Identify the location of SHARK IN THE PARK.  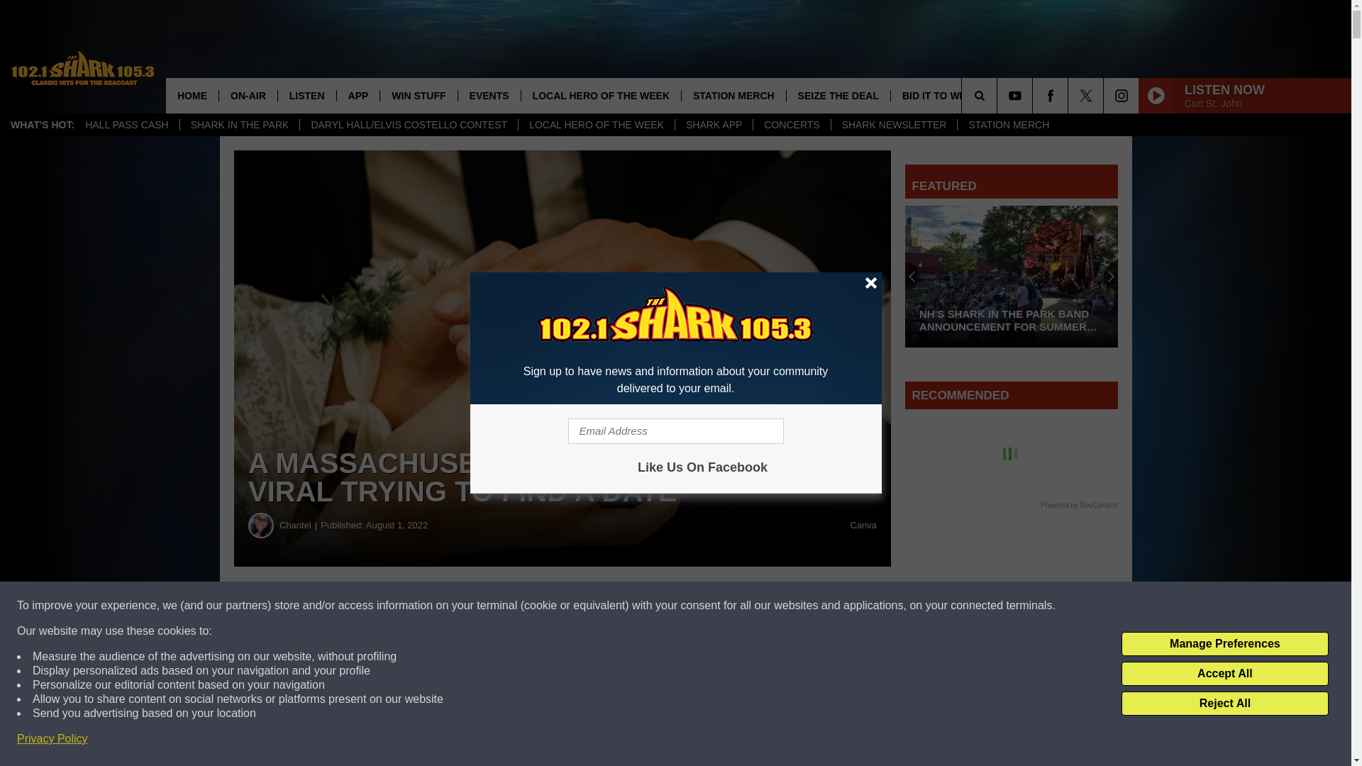
(240, 125).